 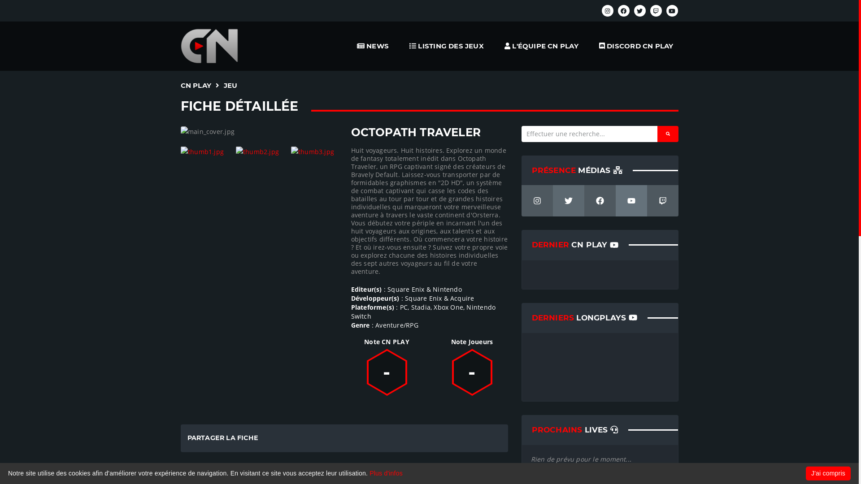 I want to click on NEWS (1), so click(x=317, y=475).